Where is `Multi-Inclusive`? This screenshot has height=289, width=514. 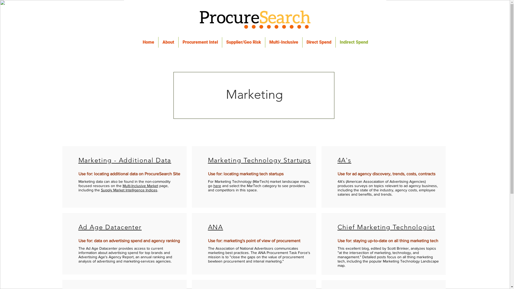 Multi-Inclusive is located at coordinates (284, 42).